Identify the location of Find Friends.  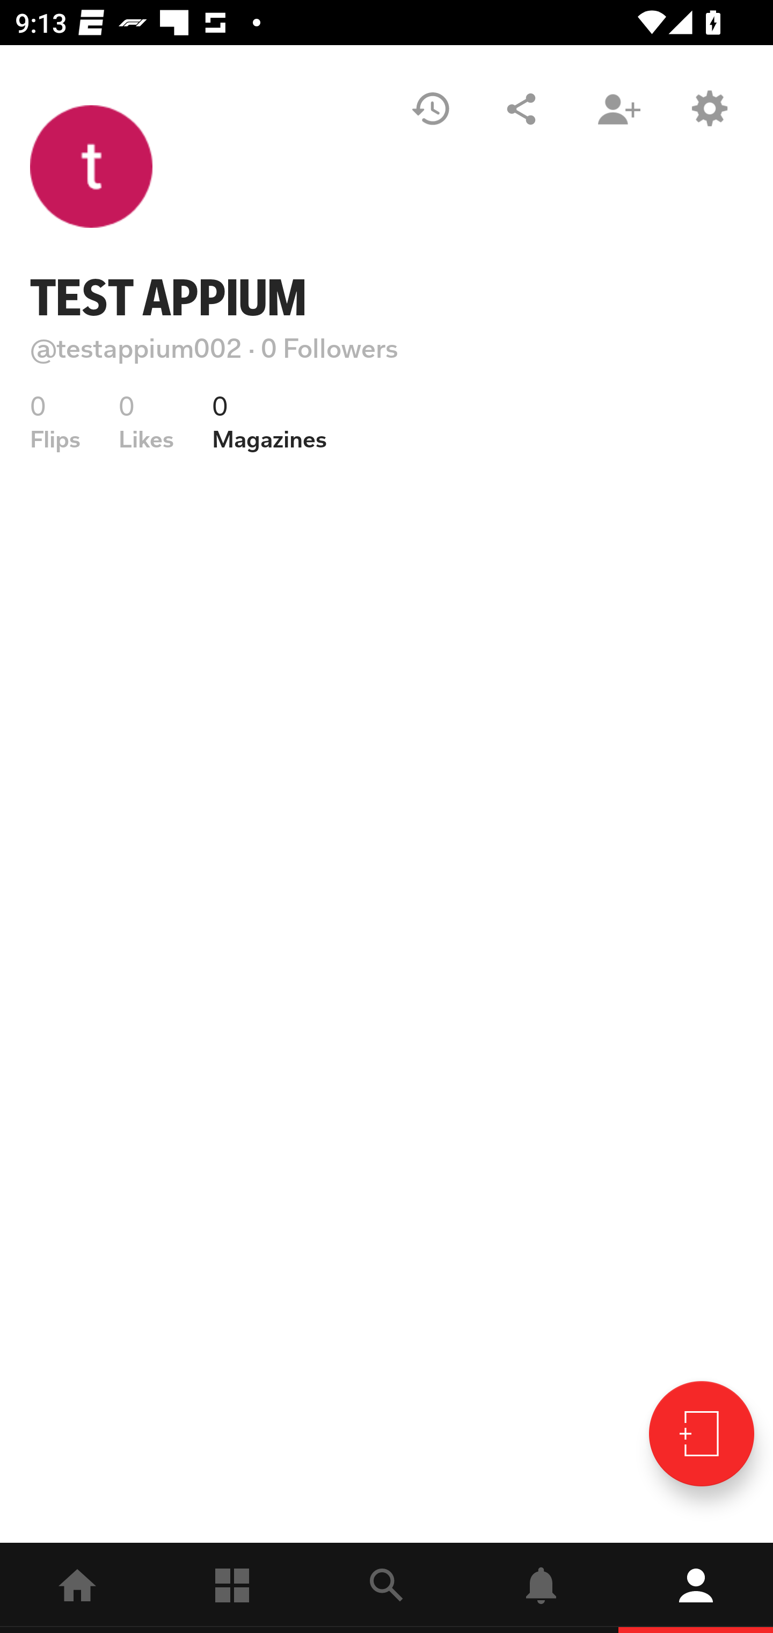
(618, 109).